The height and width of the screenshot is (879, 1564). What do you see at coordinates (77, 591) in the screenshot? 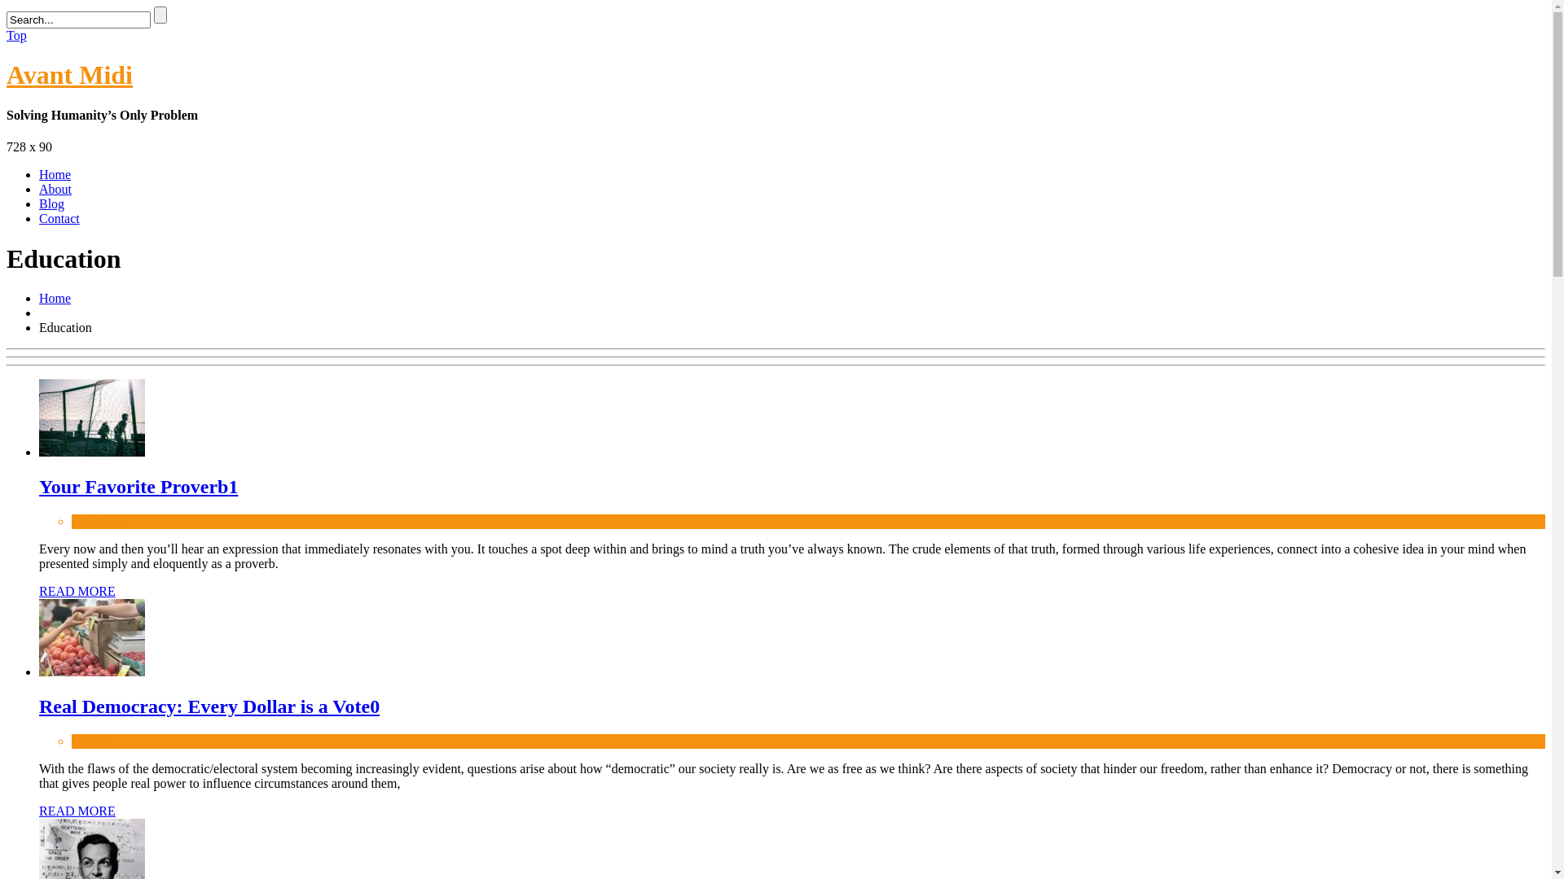
I see `READ MORE` at bounding box center [77, 591].